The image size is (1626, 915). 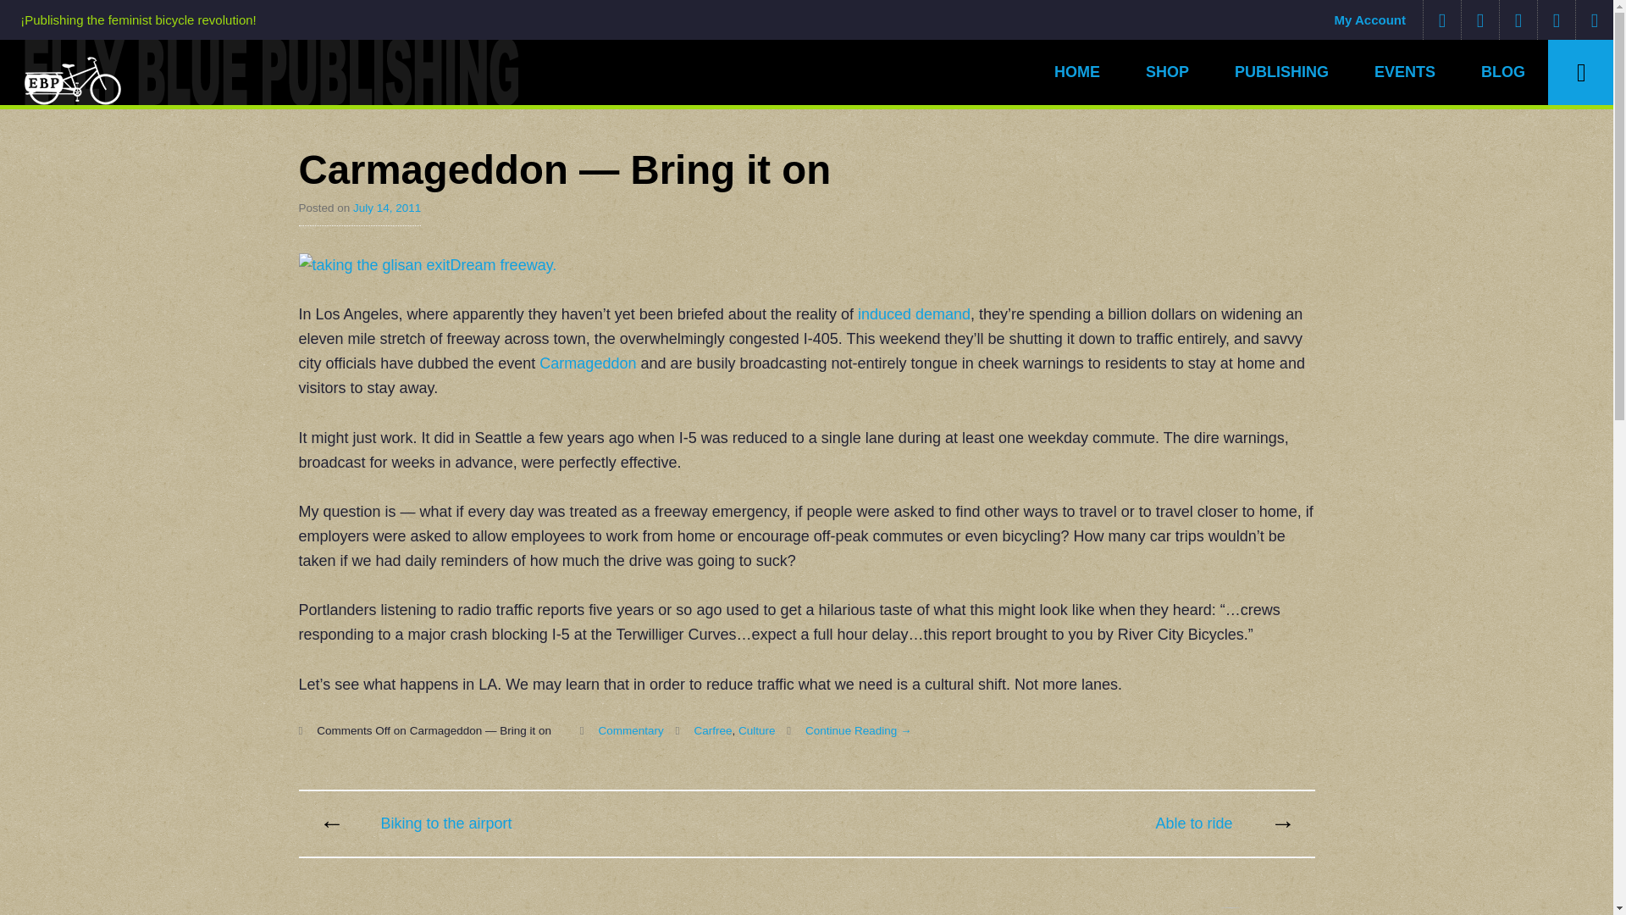 I want to click on Dream freeway., so click(x=427, y=264).